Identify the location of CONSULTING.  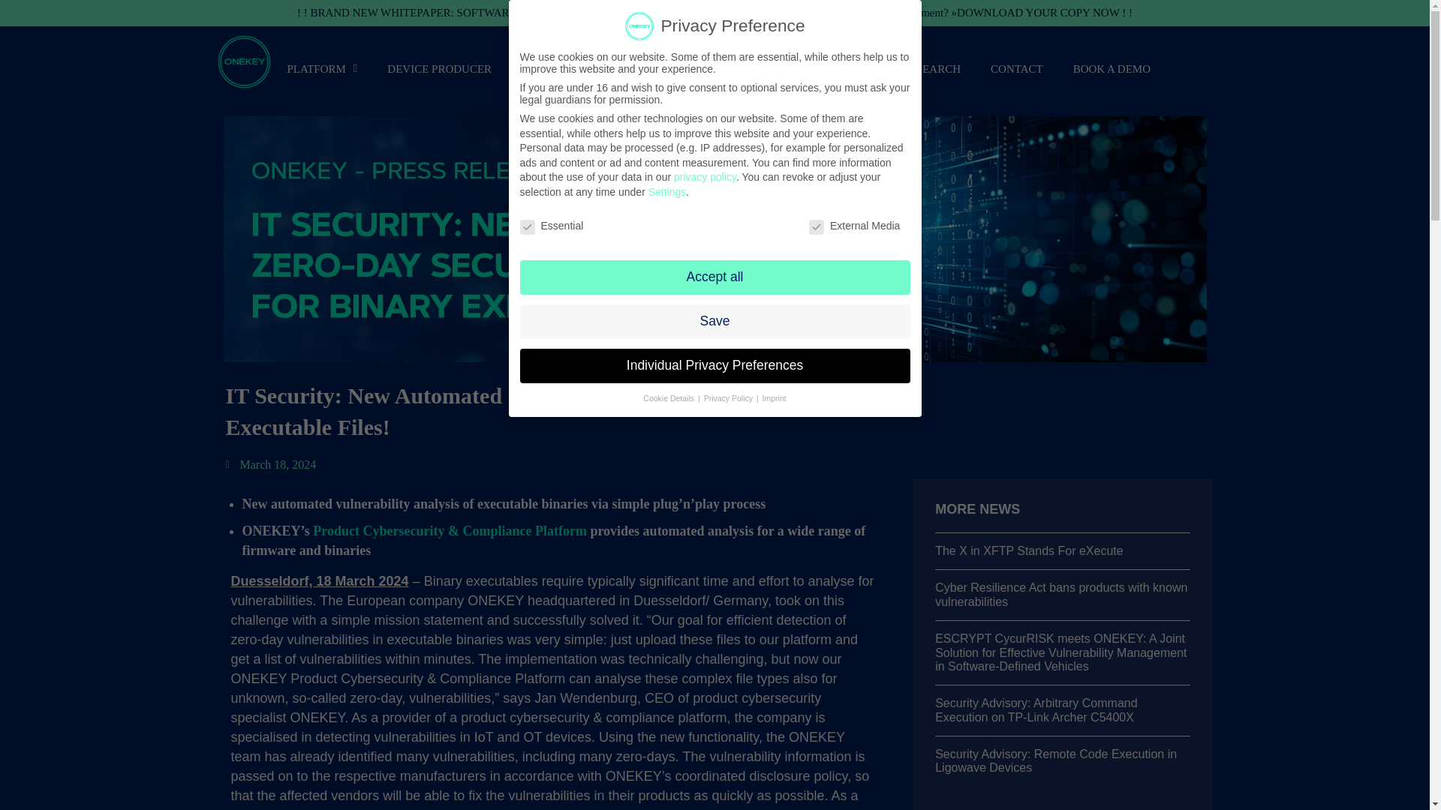
(688, 68).